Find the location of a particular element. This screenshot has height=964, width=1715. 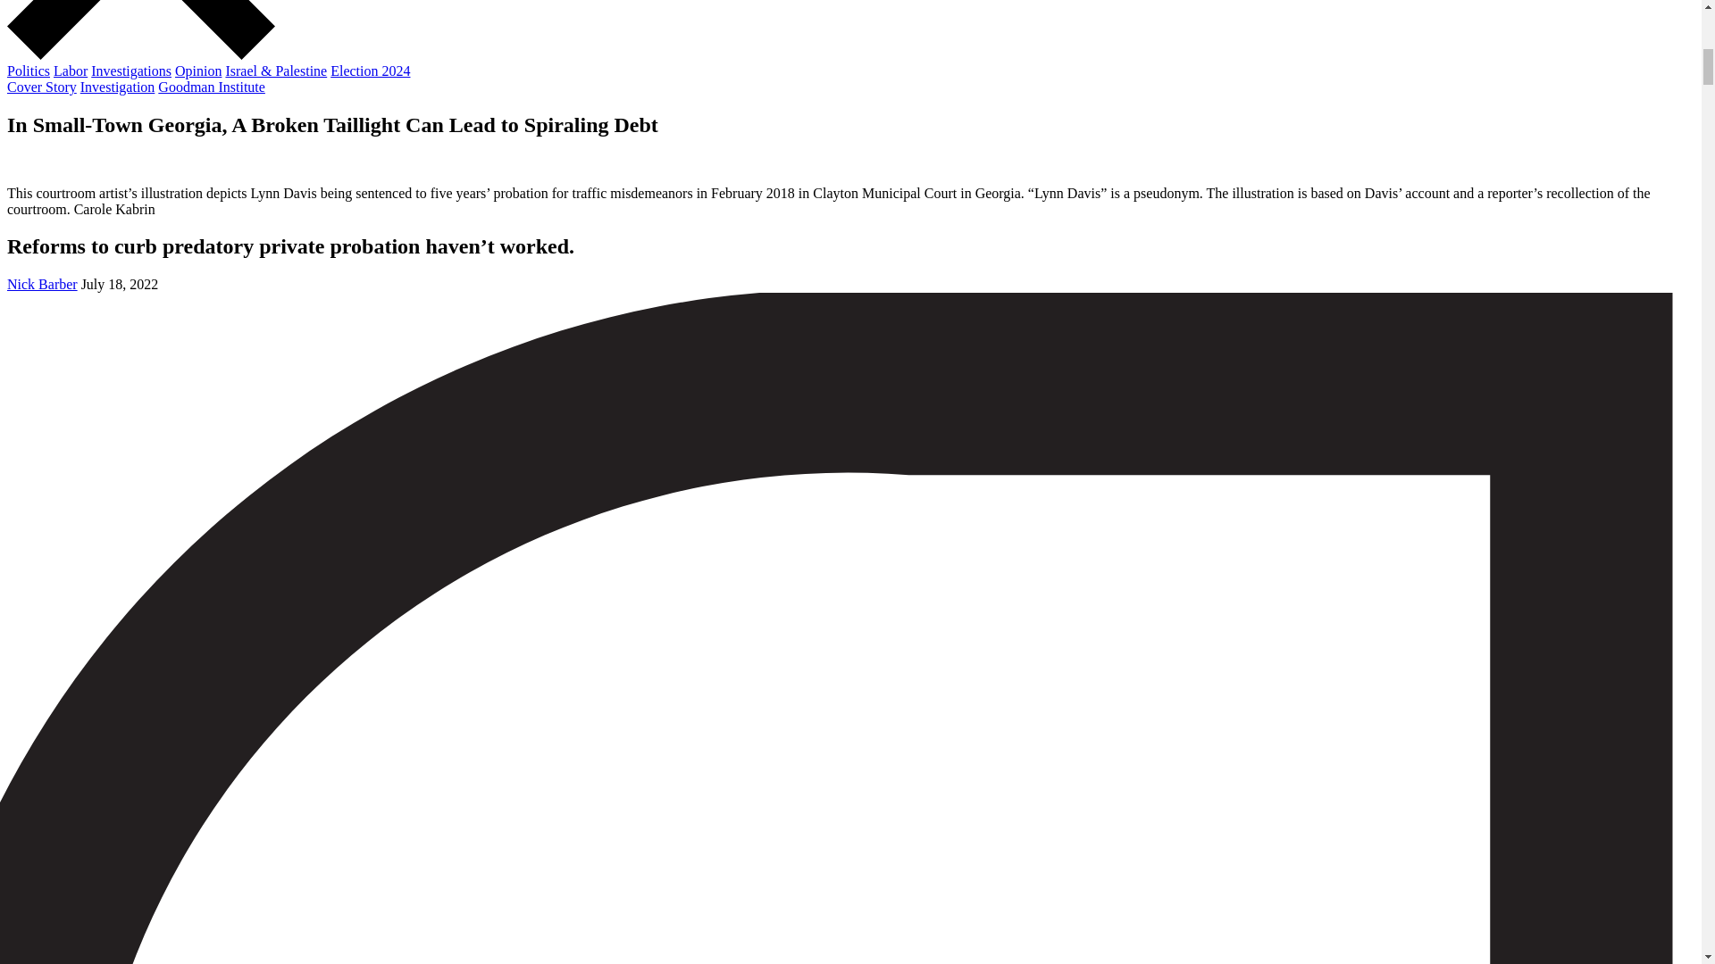

Politics is located at coordinates (28, 71).